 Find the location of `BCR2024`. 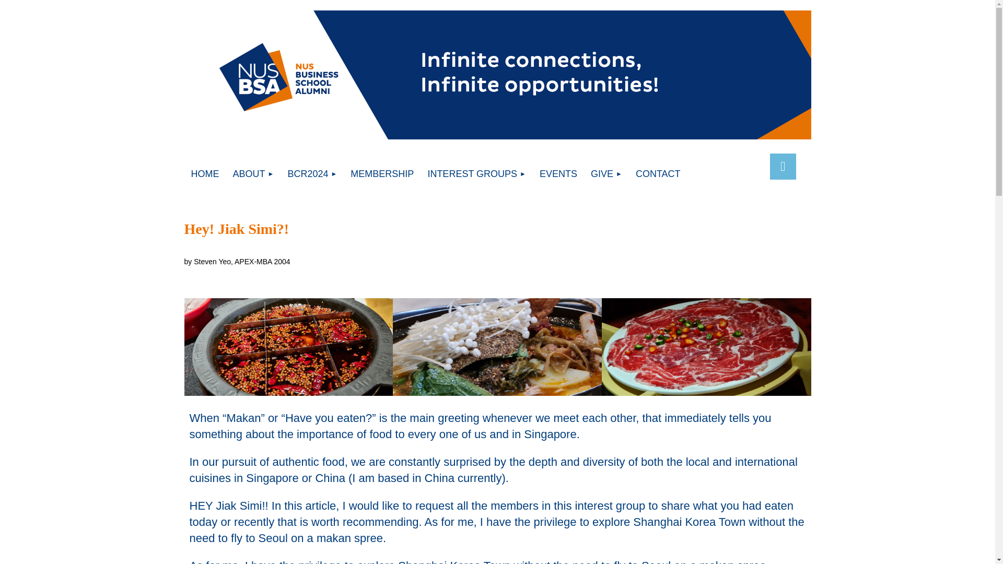

BCR2024 is located at coordinates (312, 173).